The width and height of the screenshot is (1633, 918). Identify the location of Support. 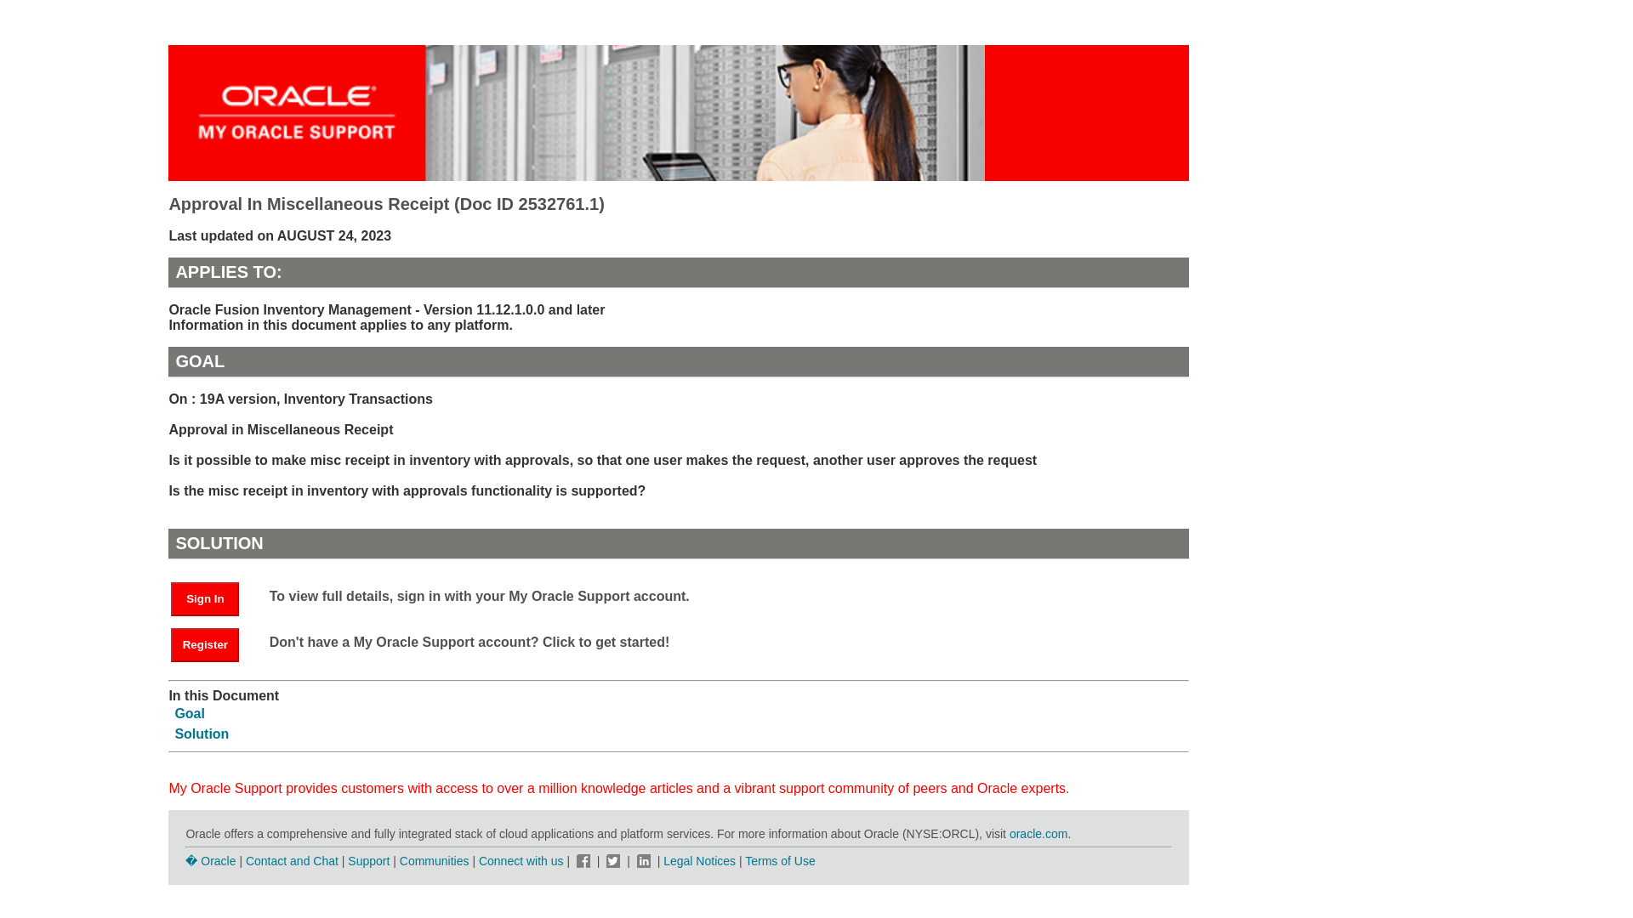
(368, 860).